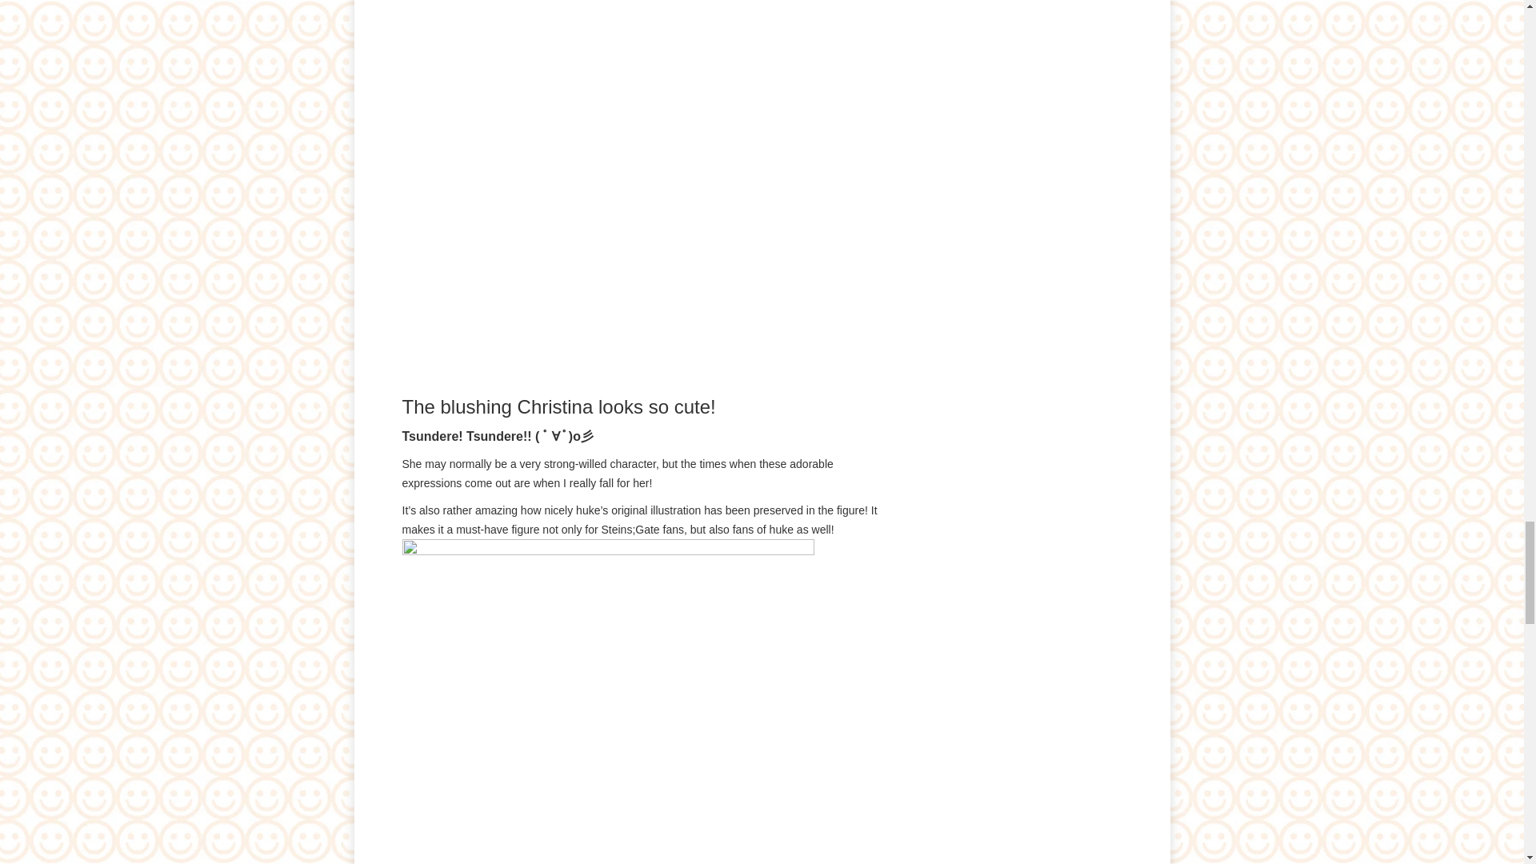 This screenshot has height=864, width=1536. Describe the element at coordinates (607, 701) in the screenshot. I see `006` at that location.